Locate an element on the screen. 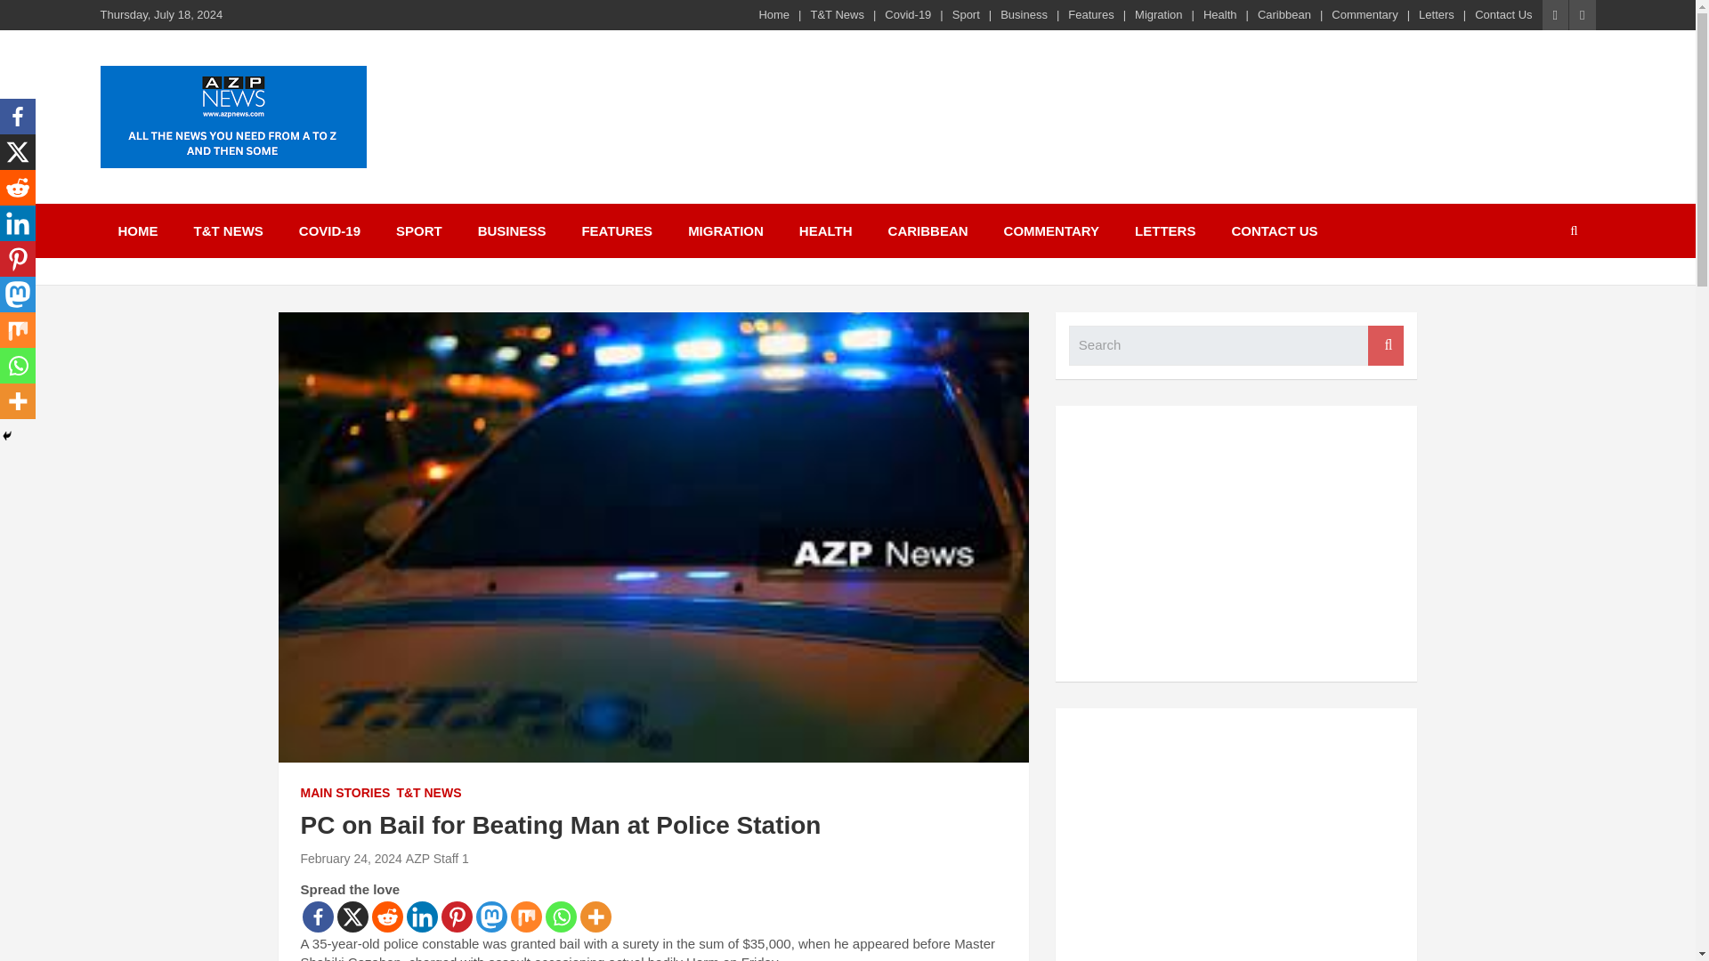  February 24, 2024 is located at coordinates (351, 858).